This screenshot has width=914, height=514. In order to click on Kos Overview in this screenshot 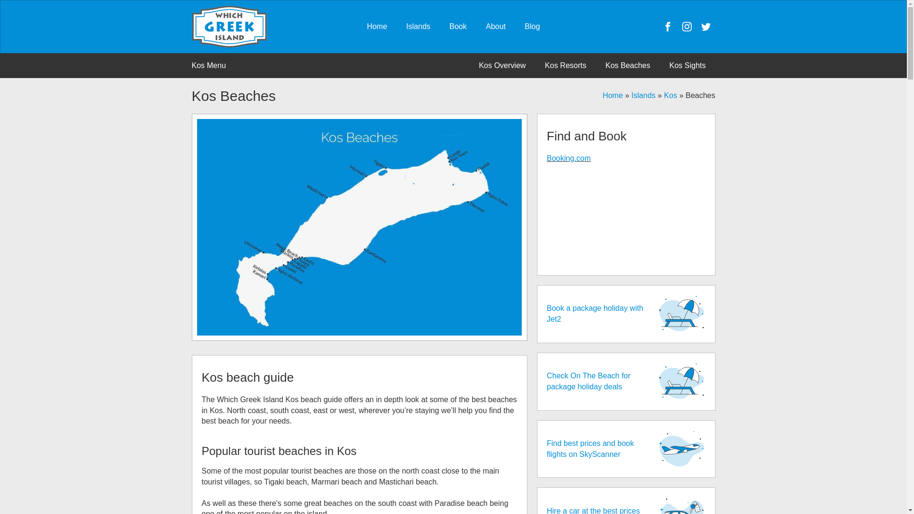, I will do `click(503, 65)`.